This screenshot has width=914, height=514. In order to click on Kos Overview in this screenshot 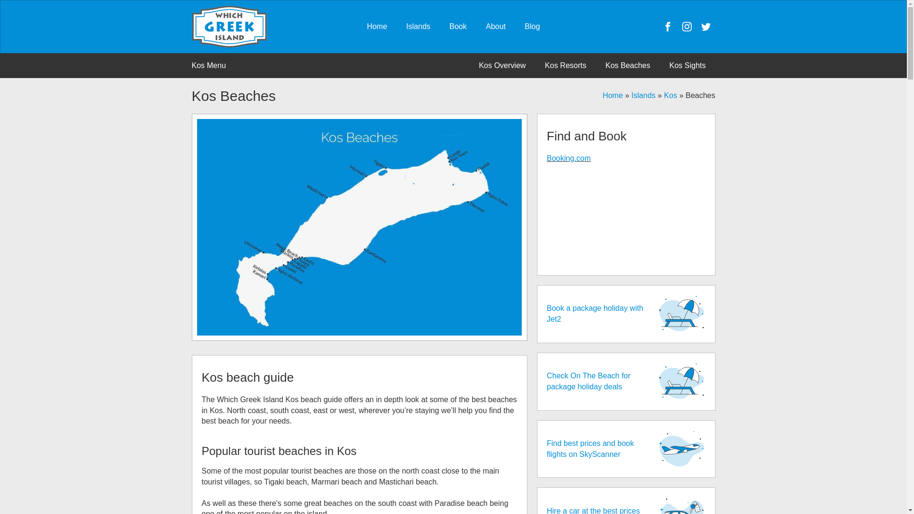, I will do `click(503, 65)`.